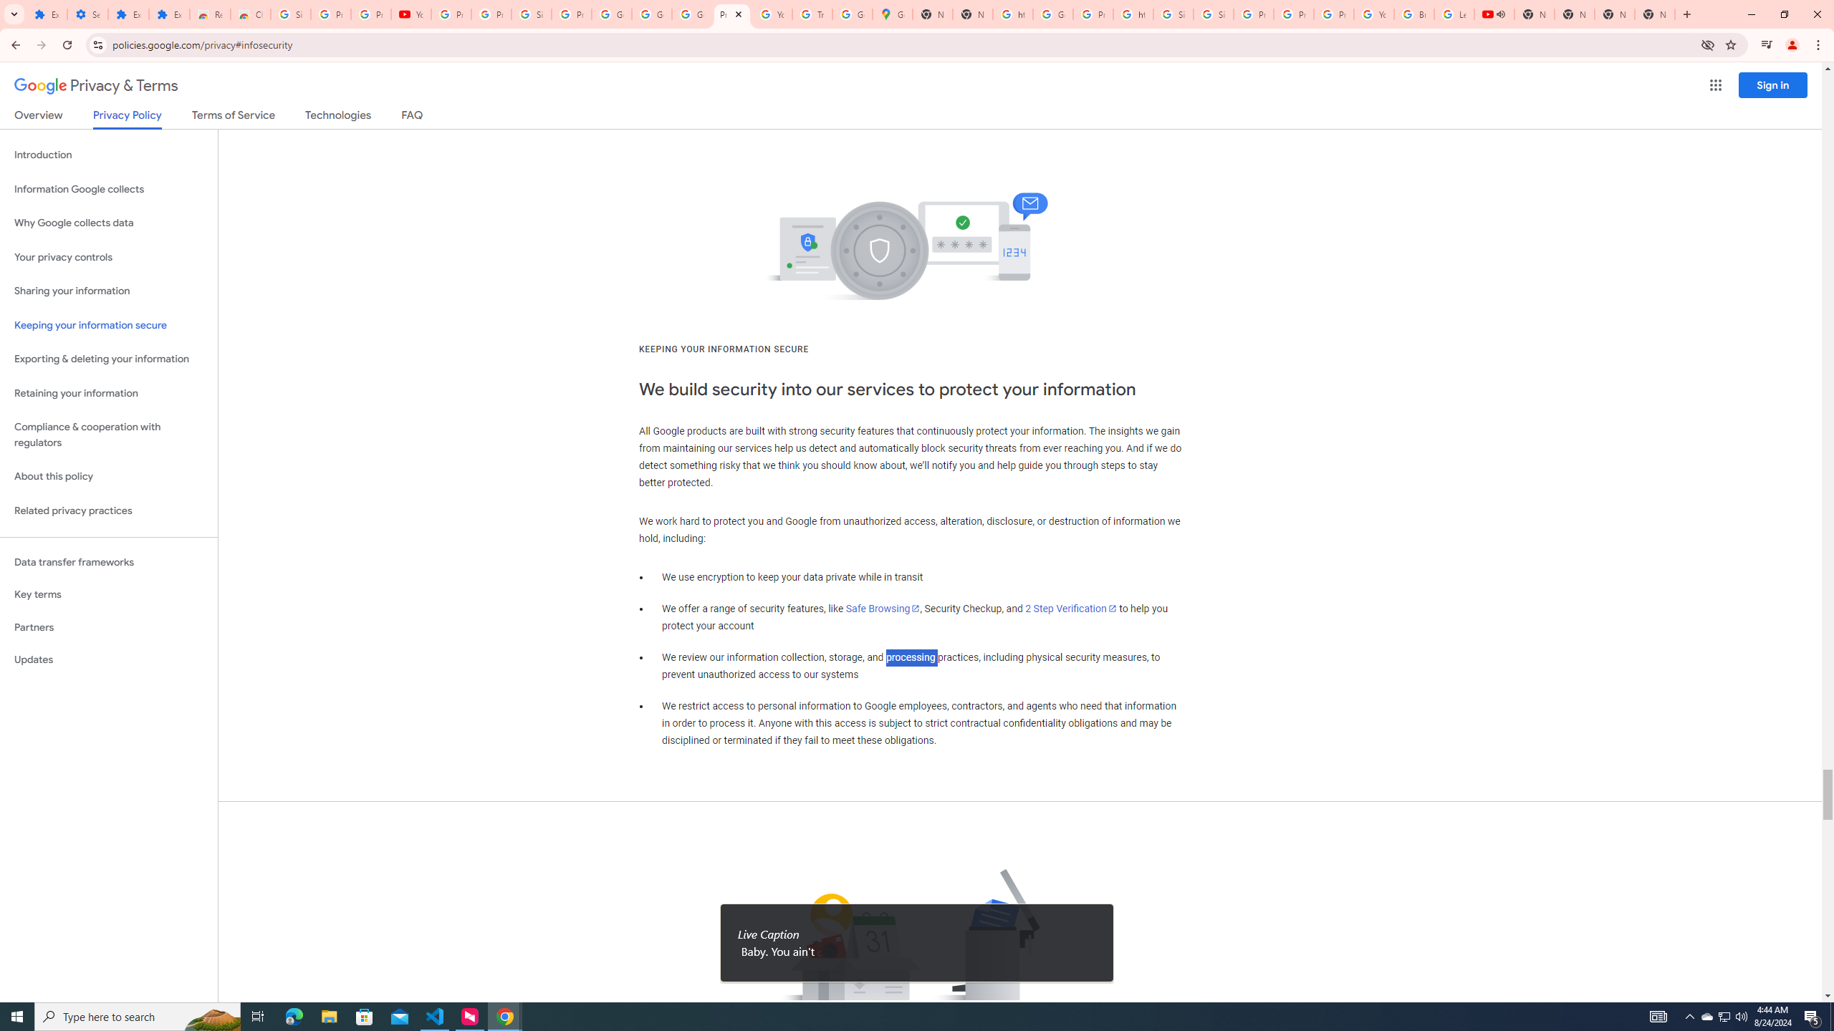  I want to click on Why Google collects data, so click(109, 223).